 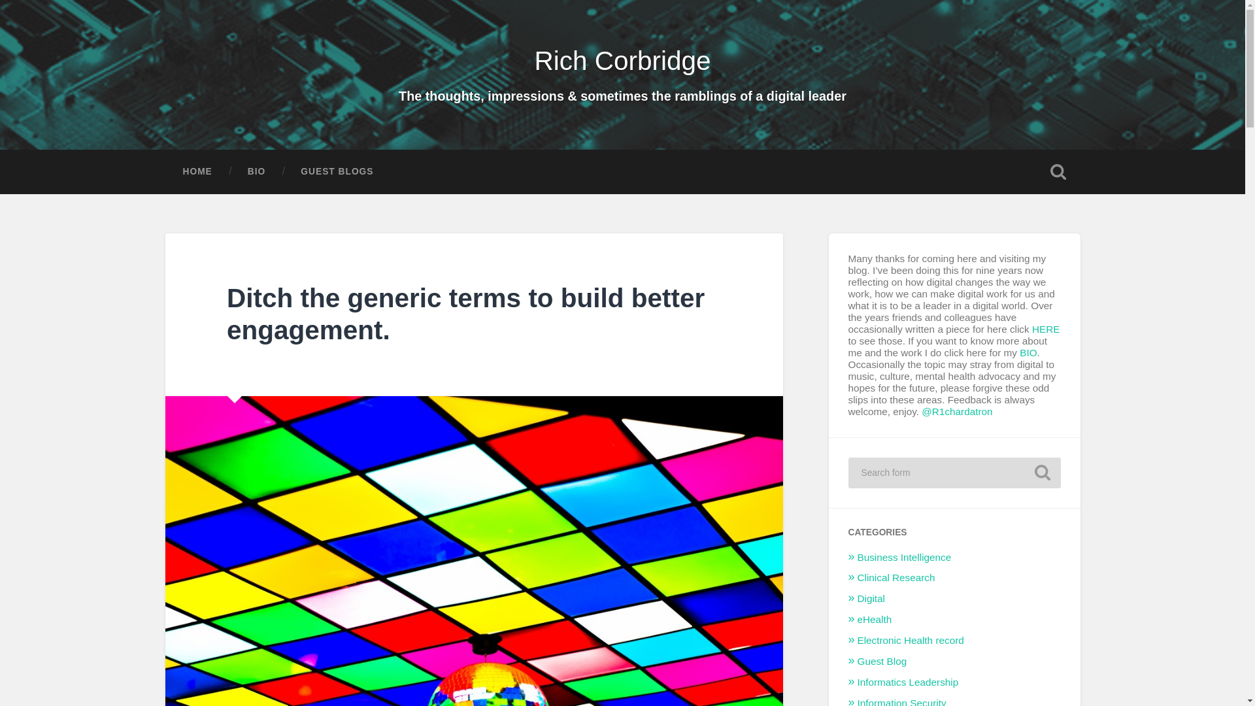 I want to click on Clinical Research, so click(x=895, y=577).